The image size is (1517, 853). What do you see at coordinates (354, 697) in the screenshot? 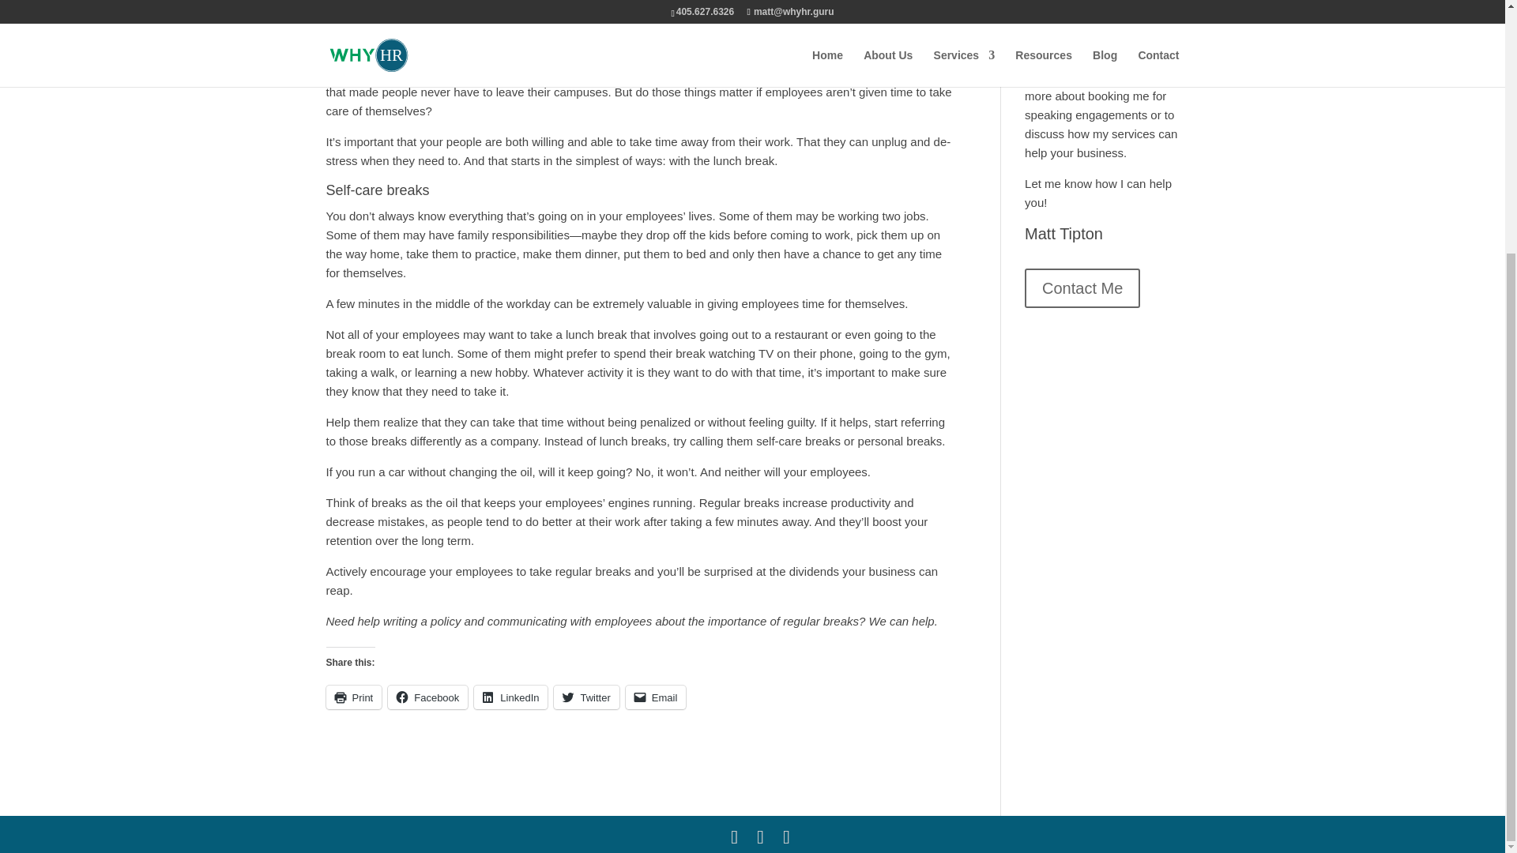
I see `Click to print` at bounding box center [354, 697].